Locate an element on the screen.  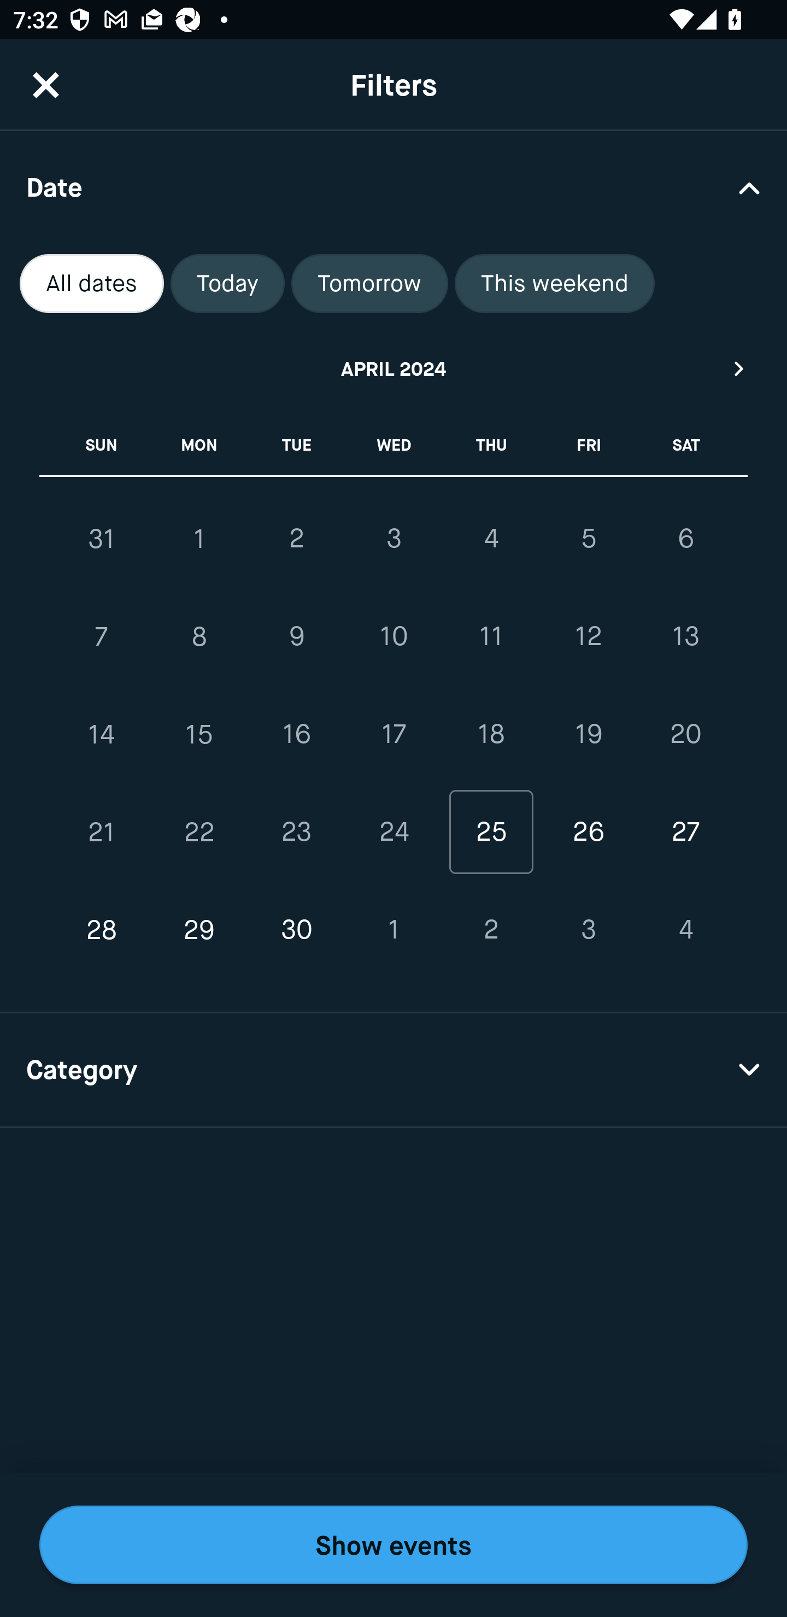
Next is located at coordinates (739, 368).